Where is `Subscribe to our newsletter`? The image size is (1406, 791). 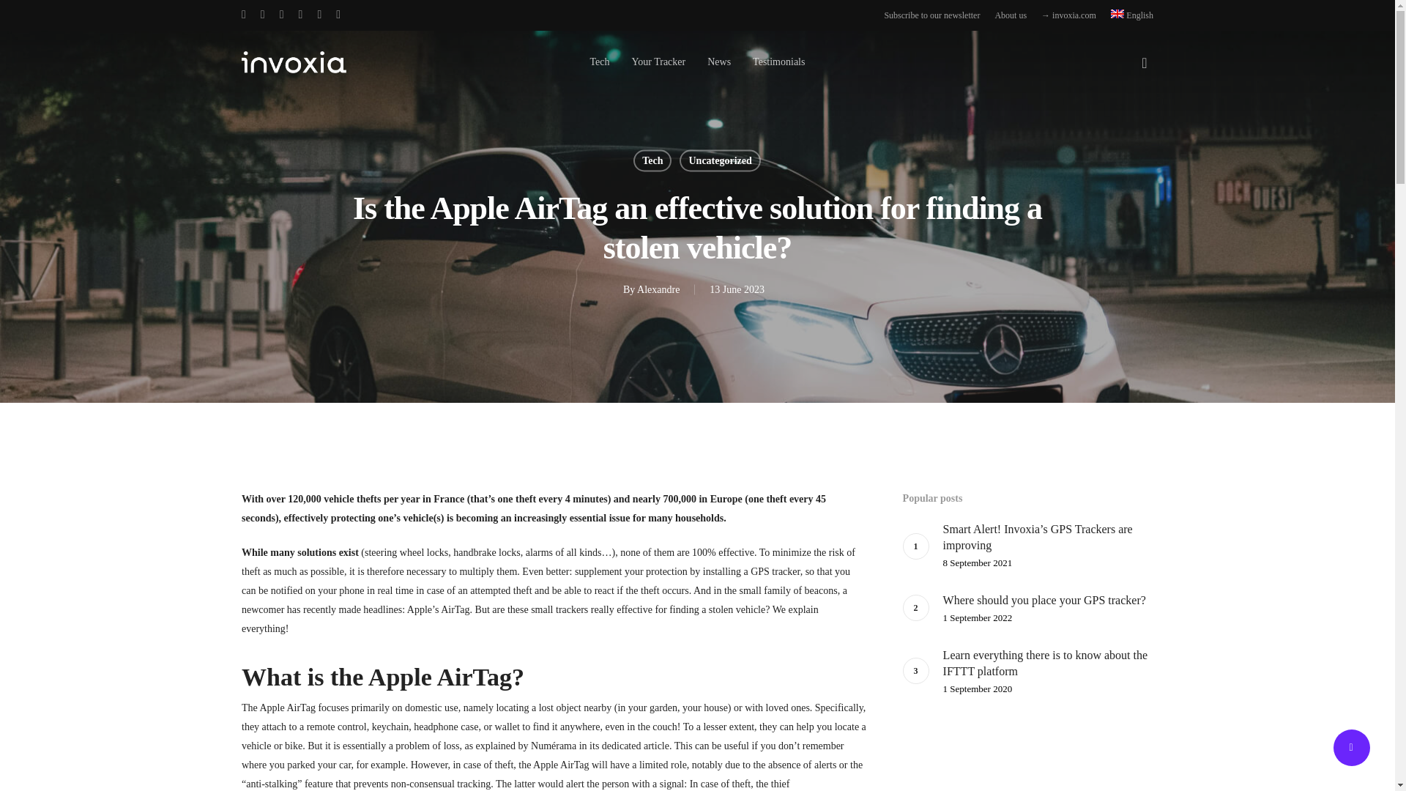 Subscribe to our newsletter is located at coordinates (931, 15).